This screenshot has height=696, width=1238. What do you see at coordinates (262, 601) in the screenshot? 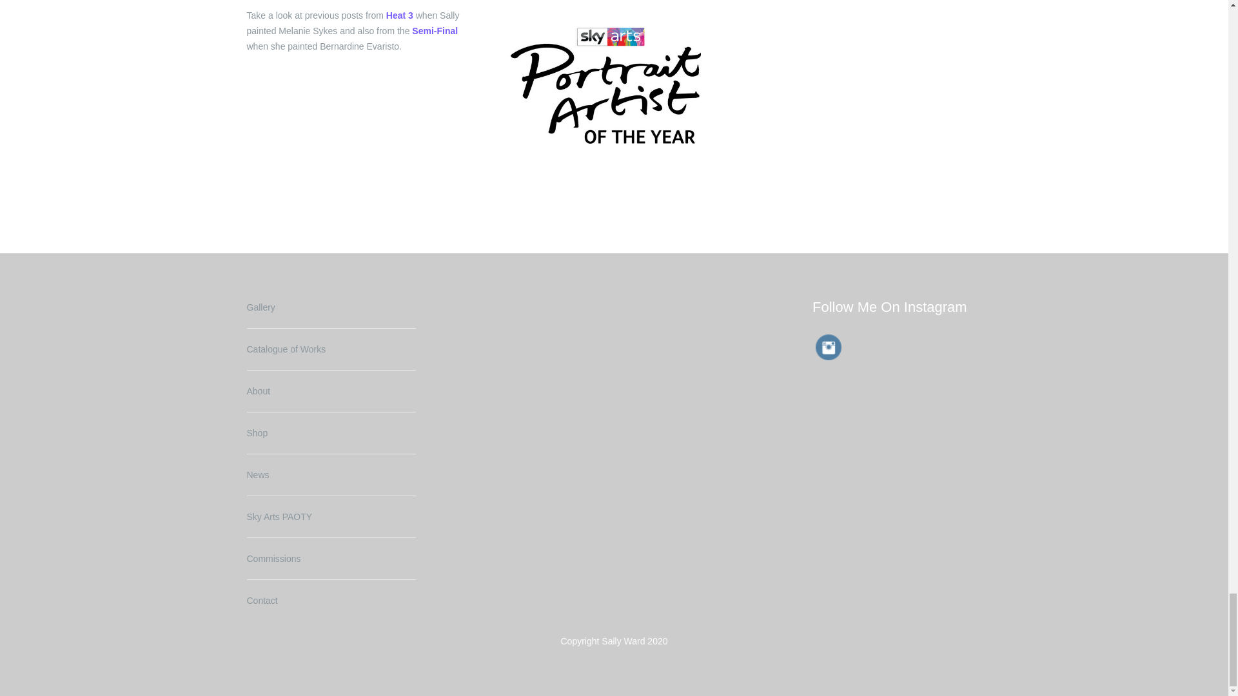
I see `Contact` at bounding box center [262, 601].